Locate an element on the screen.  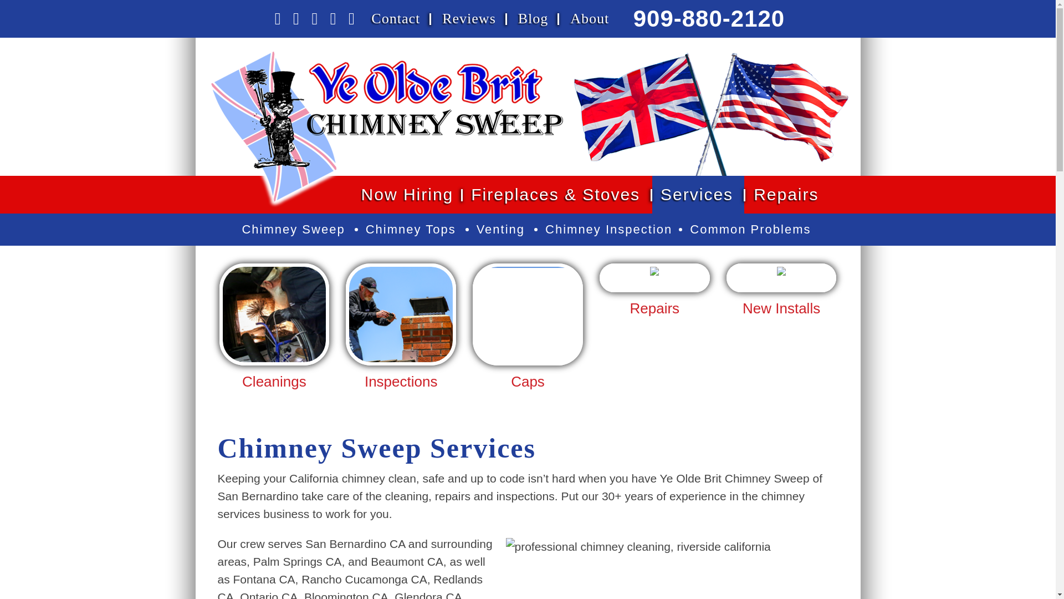
Chimney Sweep is located at coordinates (294, 229).